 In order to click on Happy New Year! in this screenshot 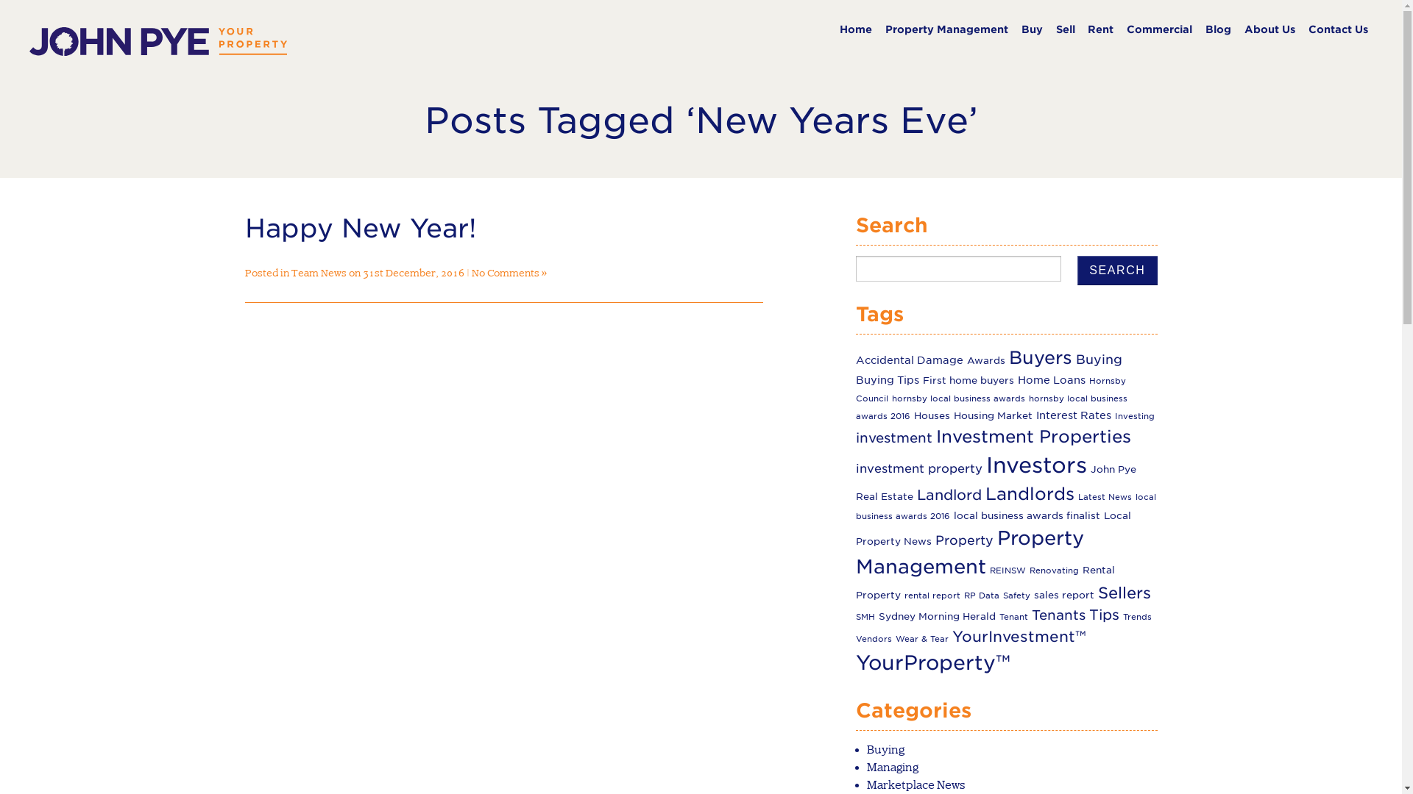, I will do `click(361, 228)`.